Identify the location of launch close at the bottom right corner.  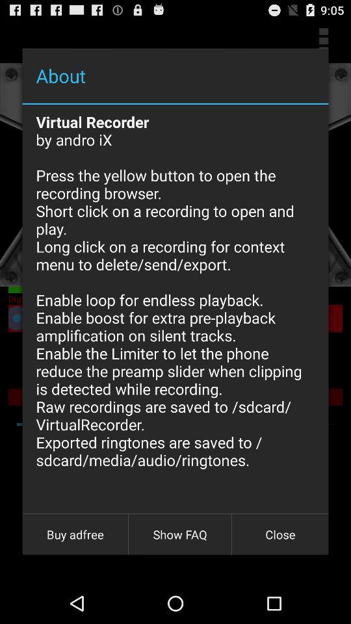
(280, 534).